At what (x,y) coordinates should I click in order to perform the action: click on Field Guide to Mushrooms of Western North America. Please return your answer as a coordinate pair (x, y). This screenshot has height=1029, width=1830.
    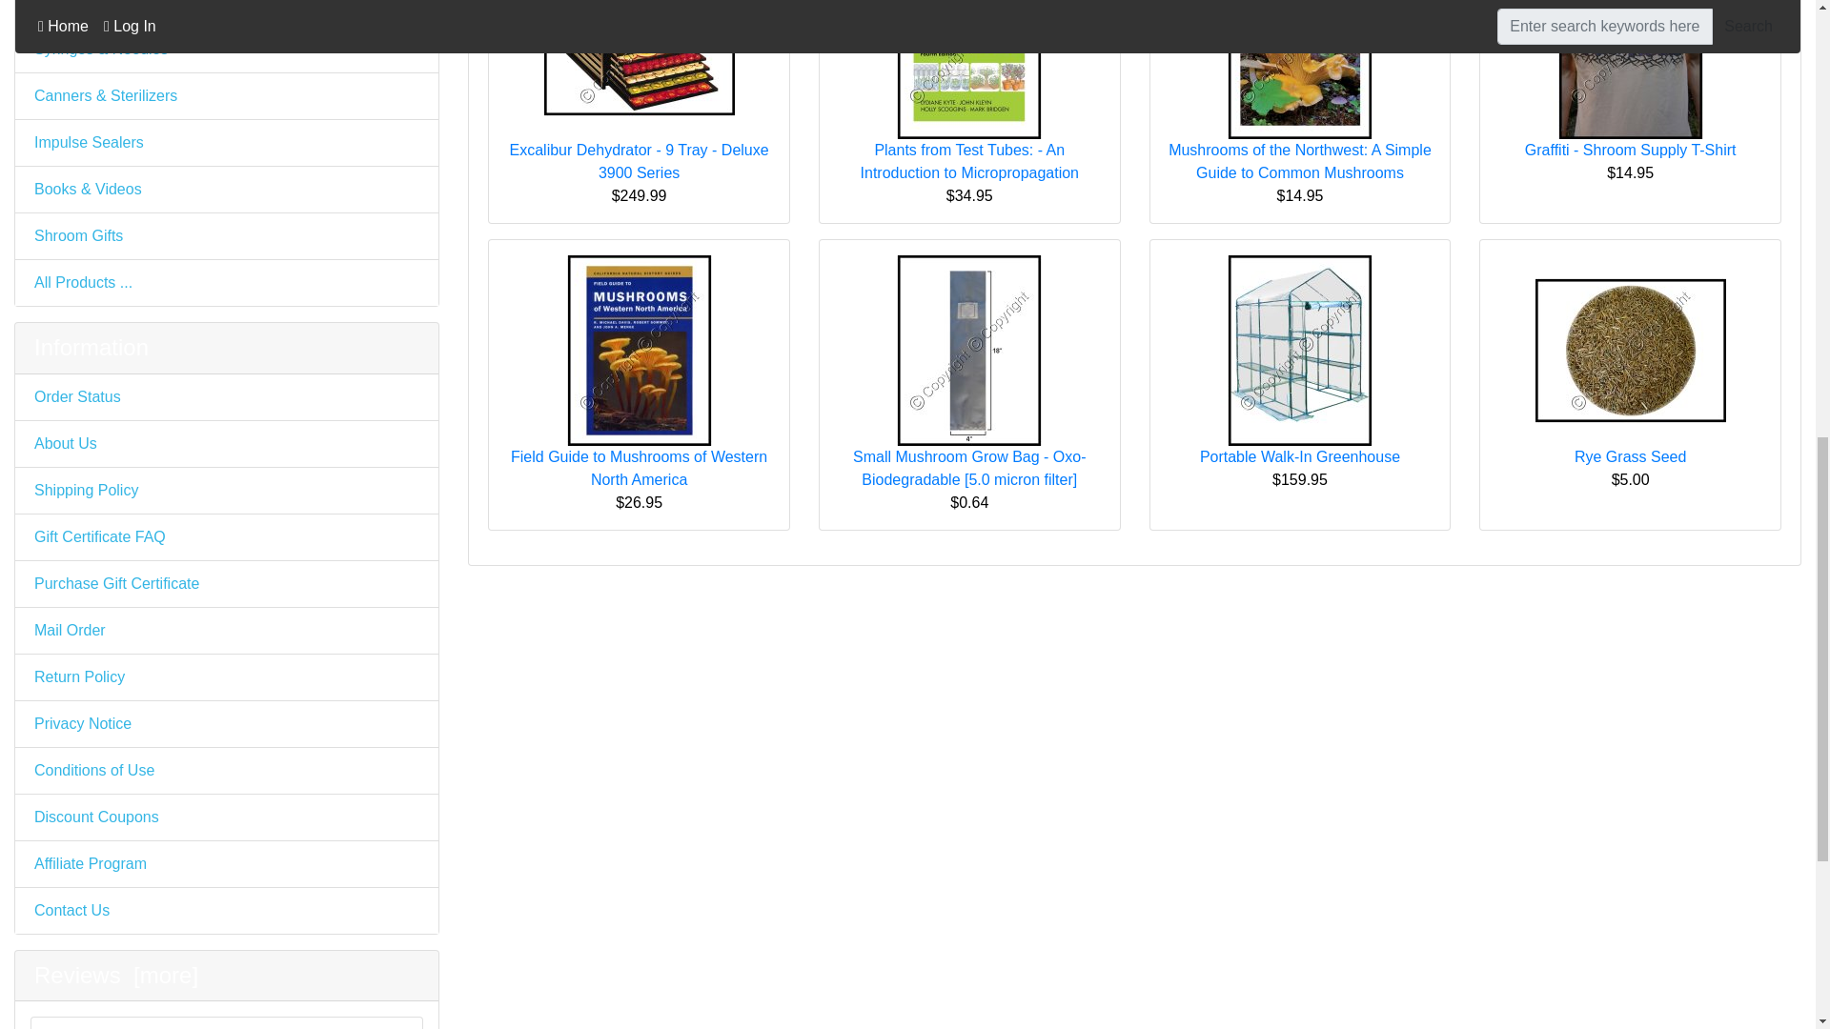
    Looking at the image, I should click on (639, 350).